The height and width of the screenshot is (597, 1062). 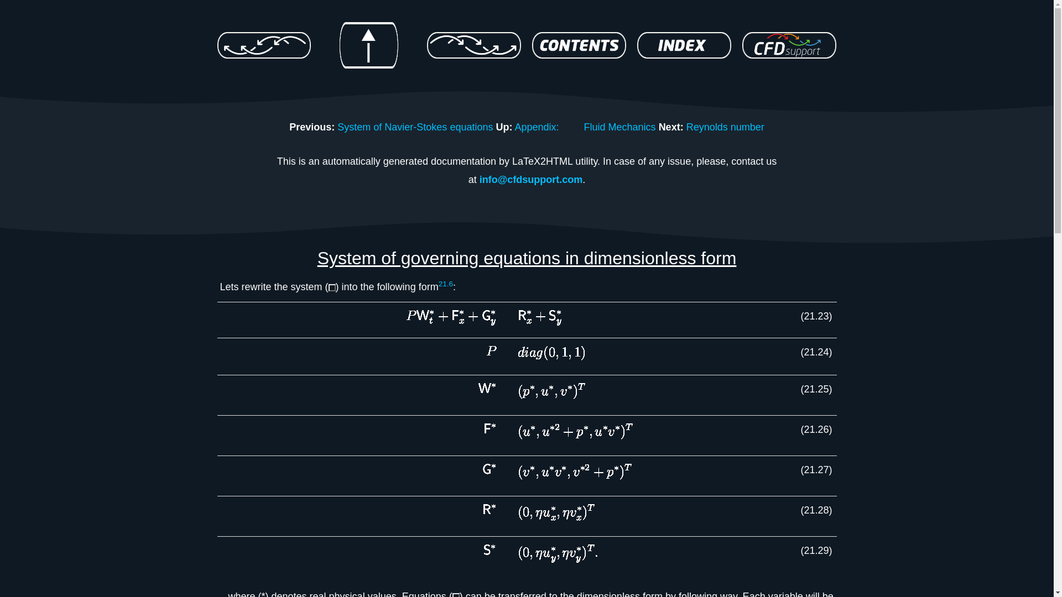 What do you see at coordinates (584, 127) in the screenshot?
I see `Appendix:         Fluid Mechanics` at bounding box center [584, 127].